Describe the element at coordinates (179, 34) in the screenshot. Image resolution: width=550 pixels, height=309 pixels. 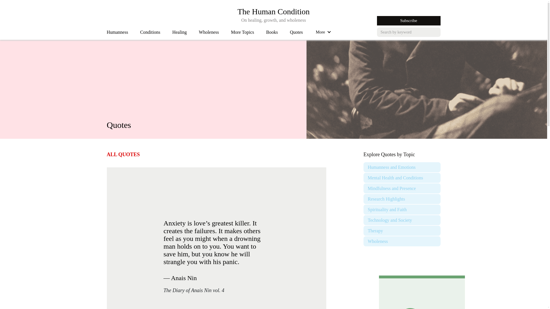
I see `Conditions` at that location.